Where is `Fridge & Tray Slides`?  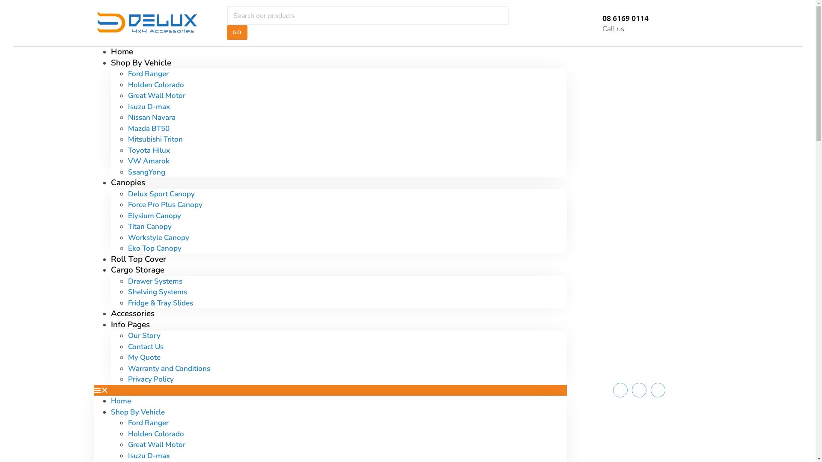 Fridge & Tray Slides is located at coordinates (160, 303).